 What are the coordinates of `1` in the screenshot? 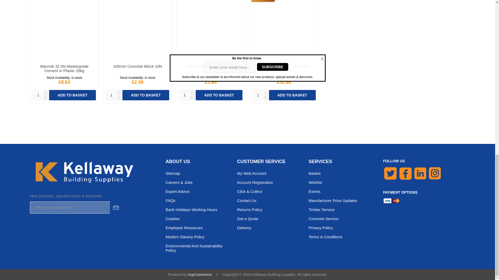 It's located at (260, 95).